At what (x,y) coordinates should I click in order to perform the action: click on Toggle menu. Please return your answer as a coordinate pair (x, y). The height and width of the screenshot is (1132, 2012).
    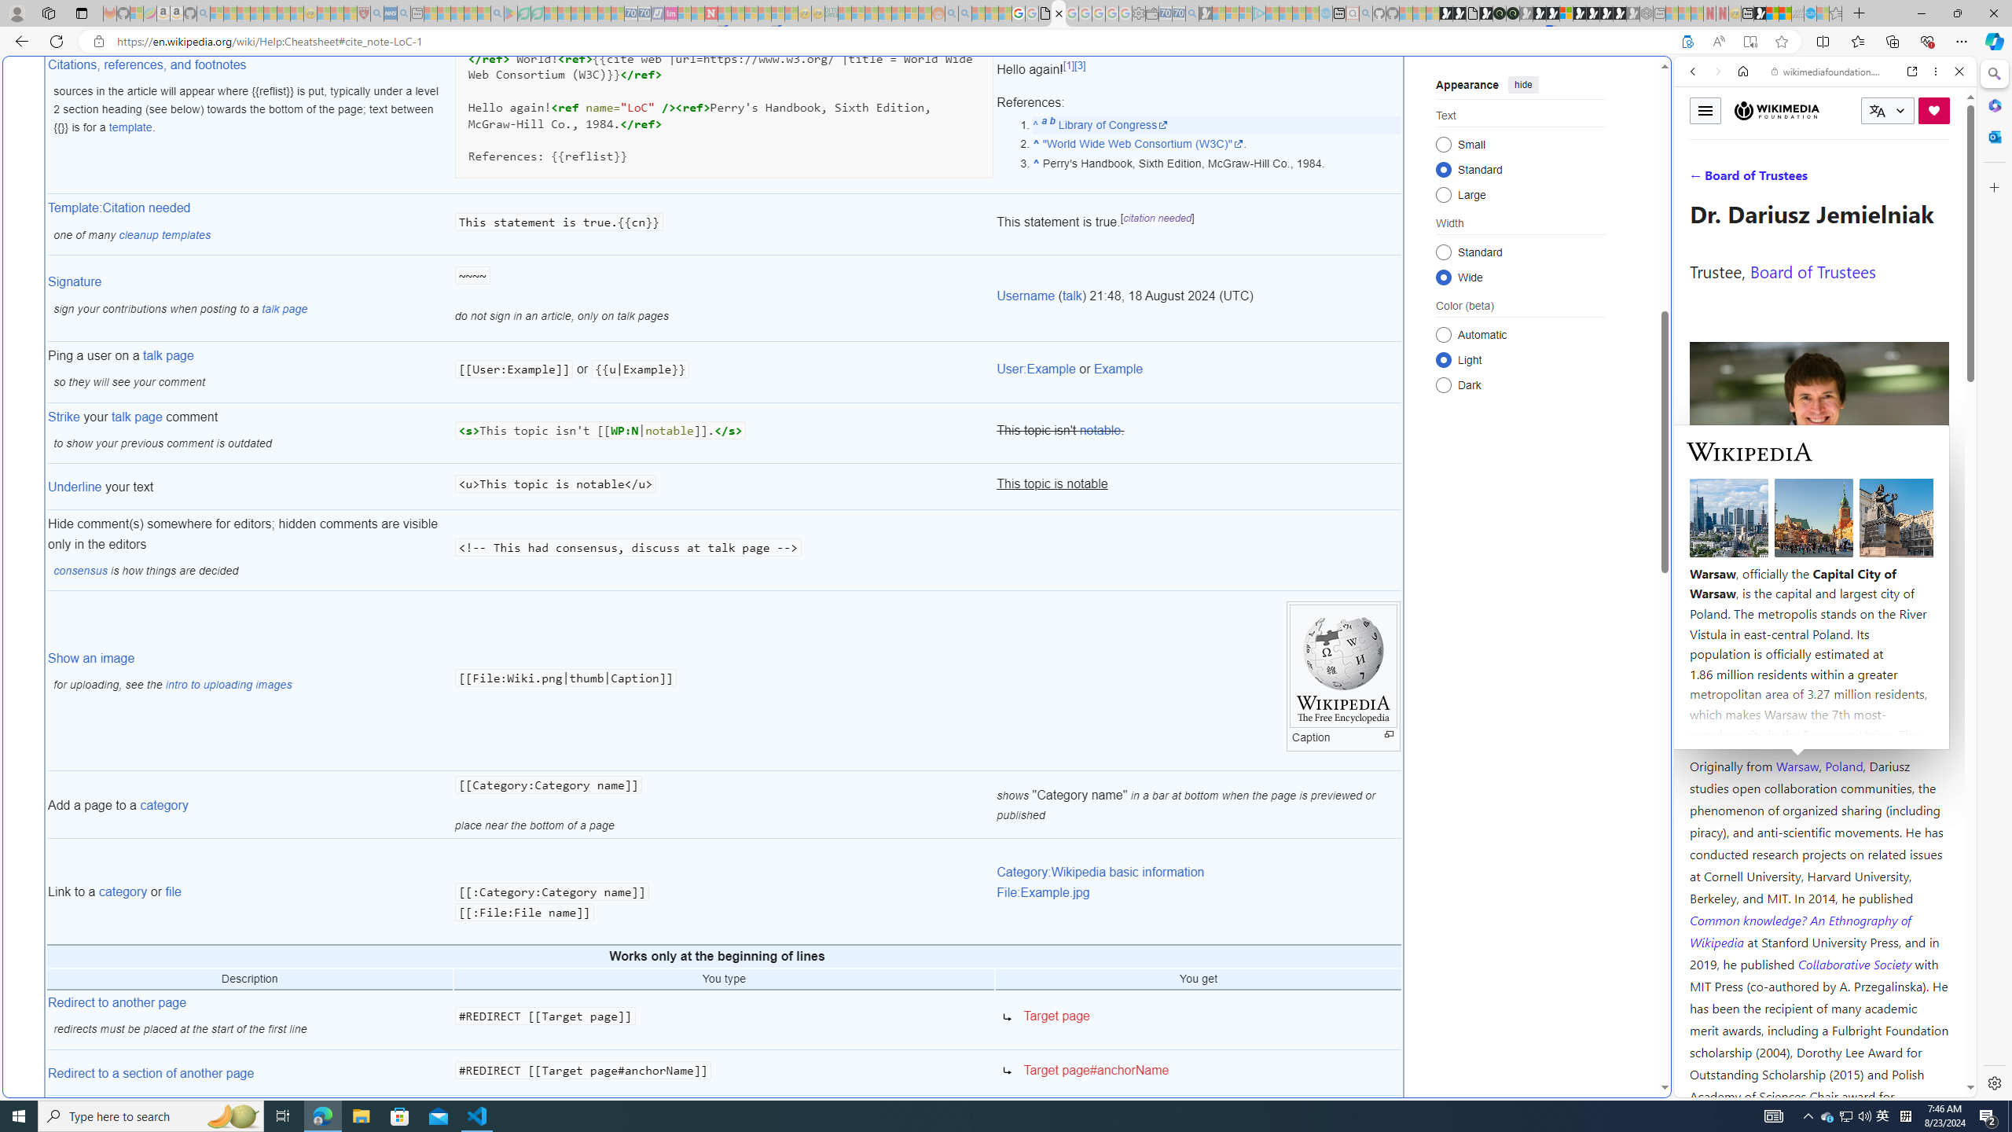
    Looking at the image, I should click on (1705, 110).